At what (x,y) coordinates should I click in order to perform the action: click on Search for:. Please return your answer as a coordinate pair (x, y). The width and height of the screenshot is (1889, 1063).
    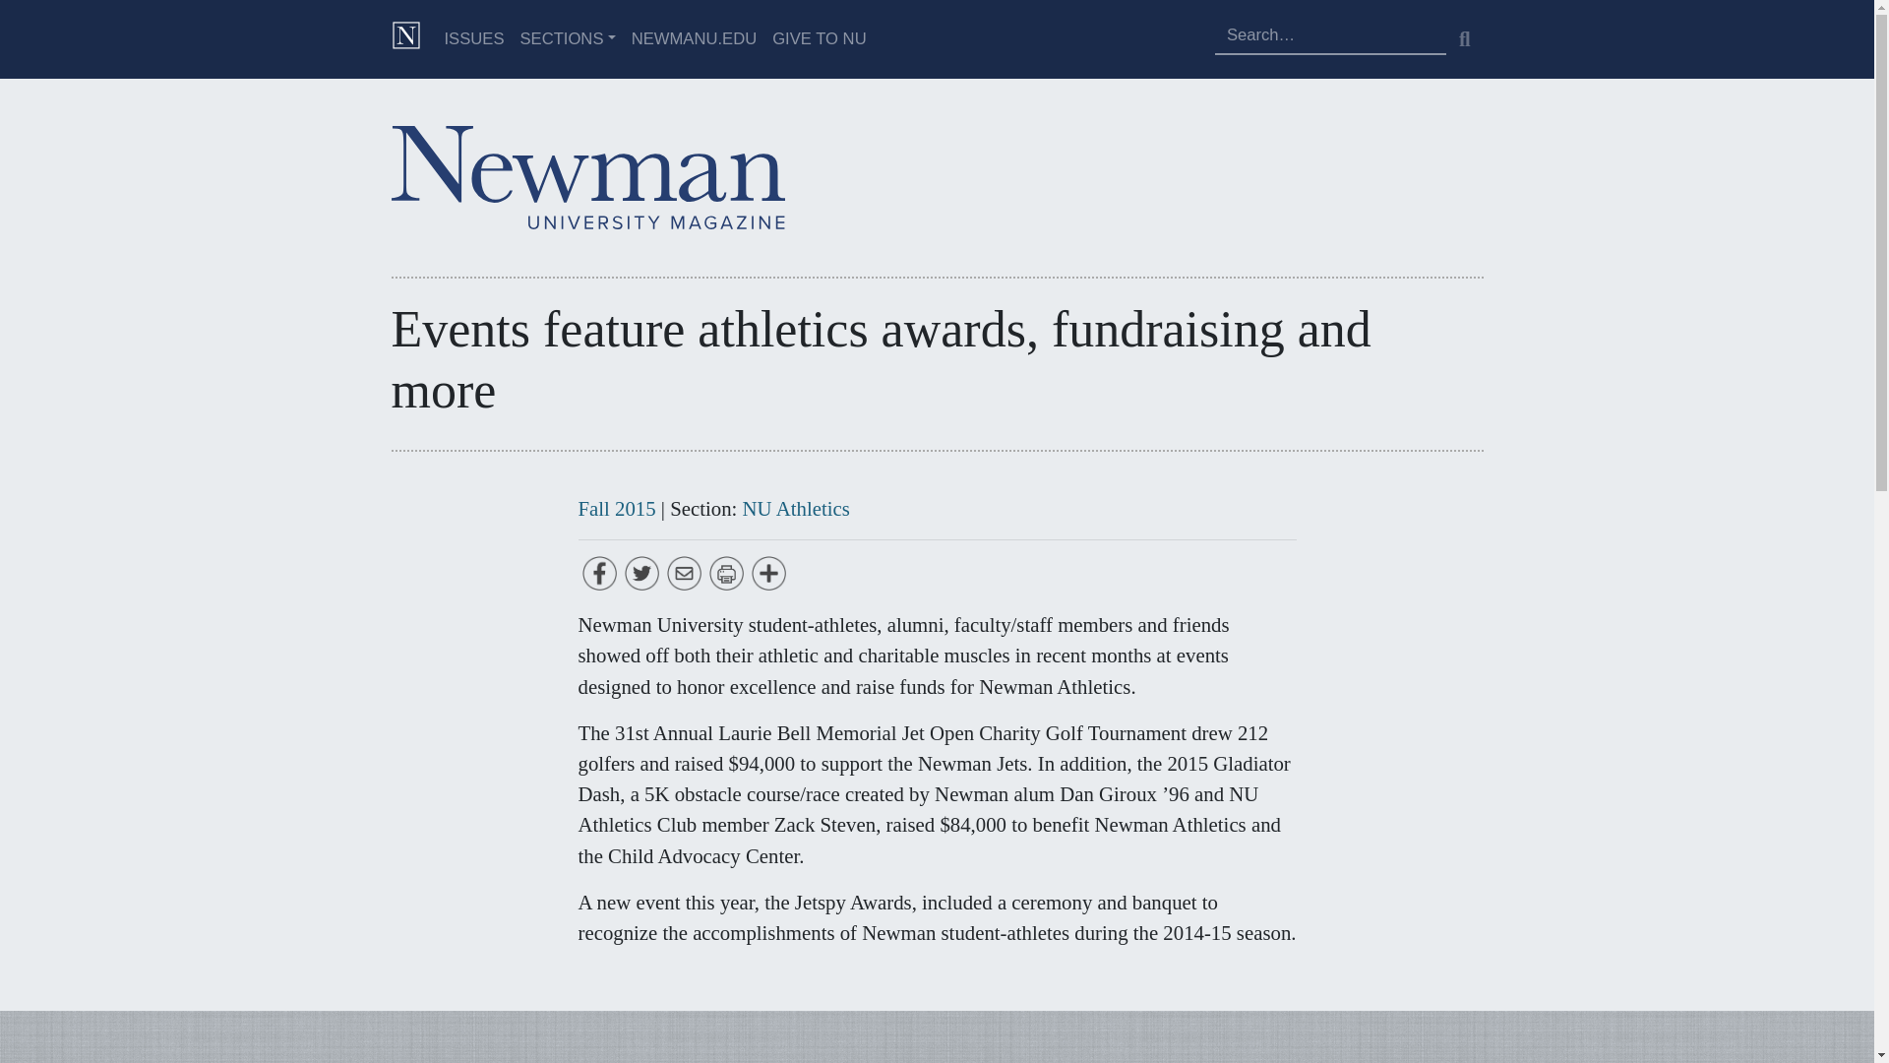
    Looking at the image, I should click on (1330, 35).